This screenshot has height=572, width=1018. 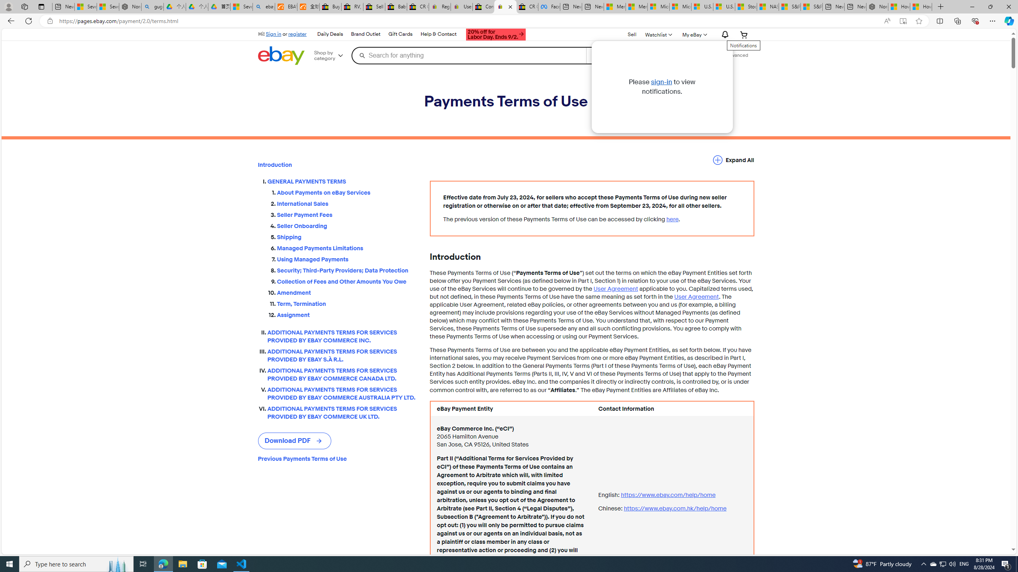 I want to click on Shop by category, so click(x=331, y=56).